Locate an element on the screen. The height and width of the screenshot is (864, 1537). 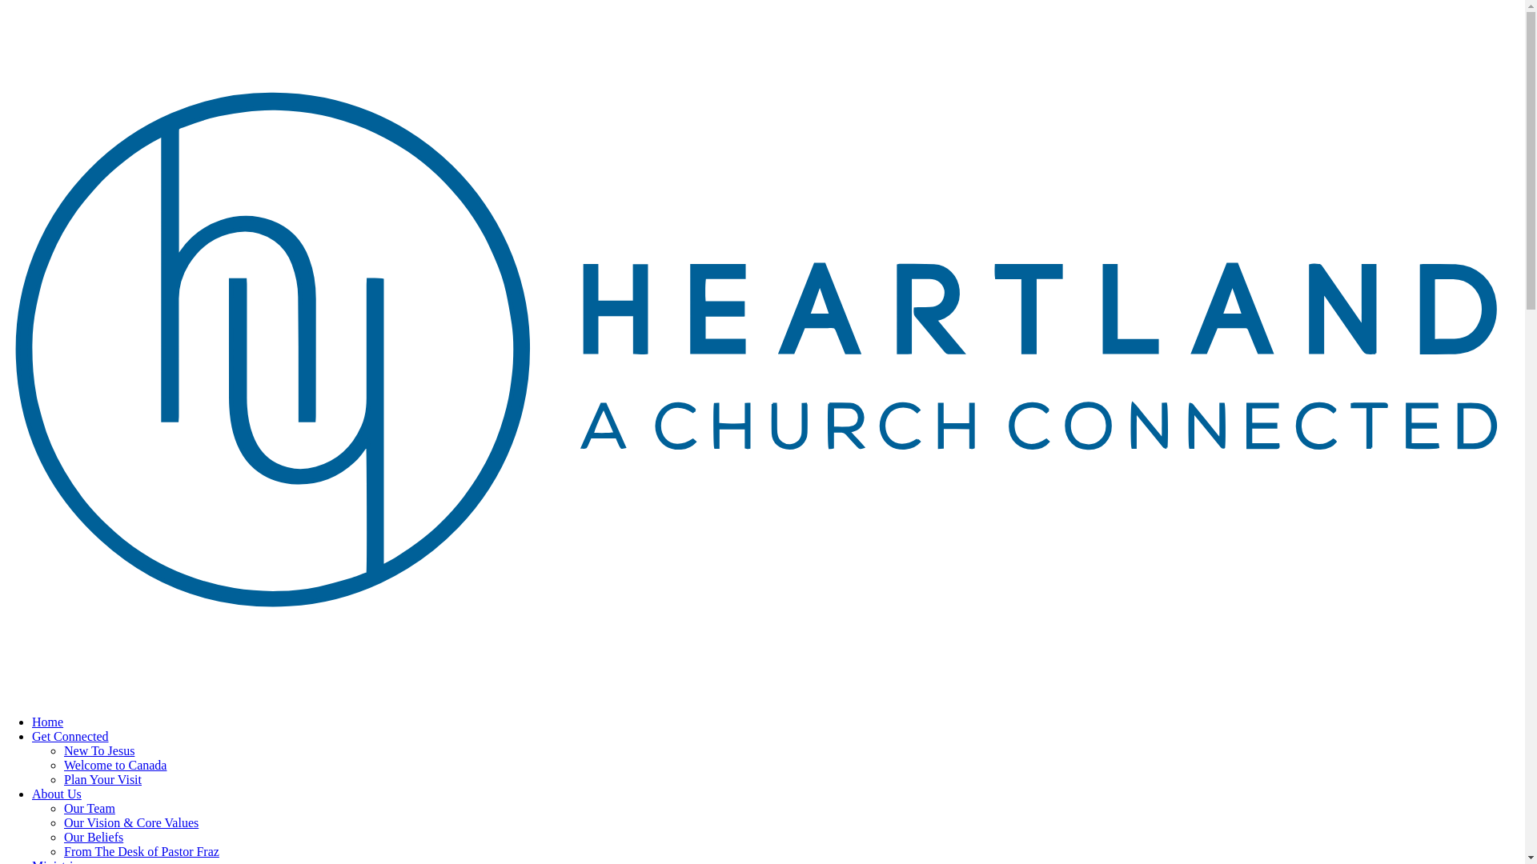
From The Desk of Pastor Fraz is located at coordinates (142, 851).